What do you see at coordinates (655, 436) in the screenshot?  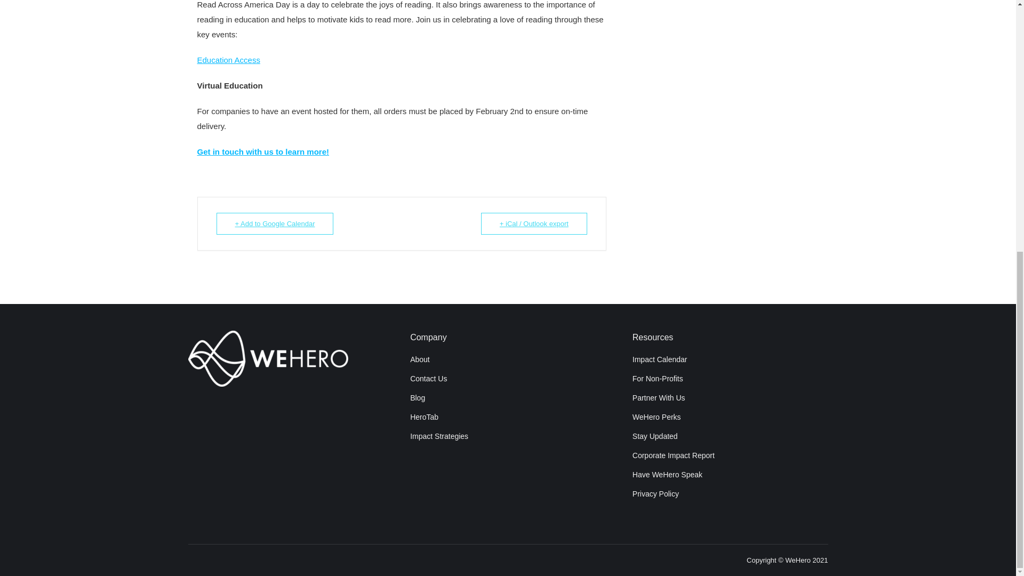 I see `Stay Updated` at bounding box center [655, 436].